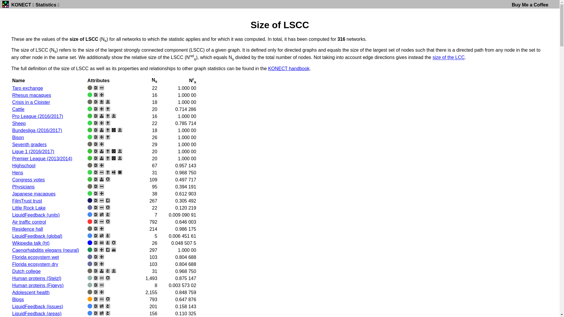  I want to click on LiquidFeedback (areas), so click(37, 313).